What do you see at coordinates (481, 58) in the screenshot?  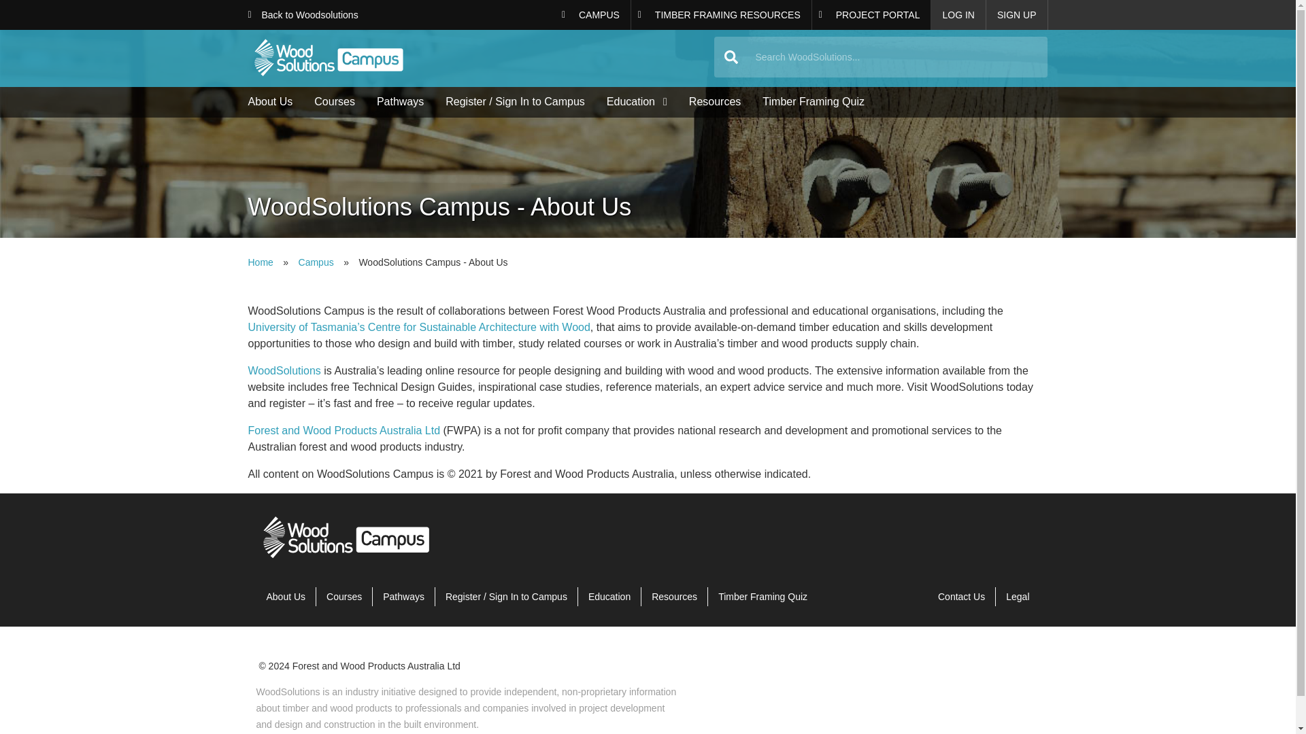 I see `Home` at bounding box center [481, 58].